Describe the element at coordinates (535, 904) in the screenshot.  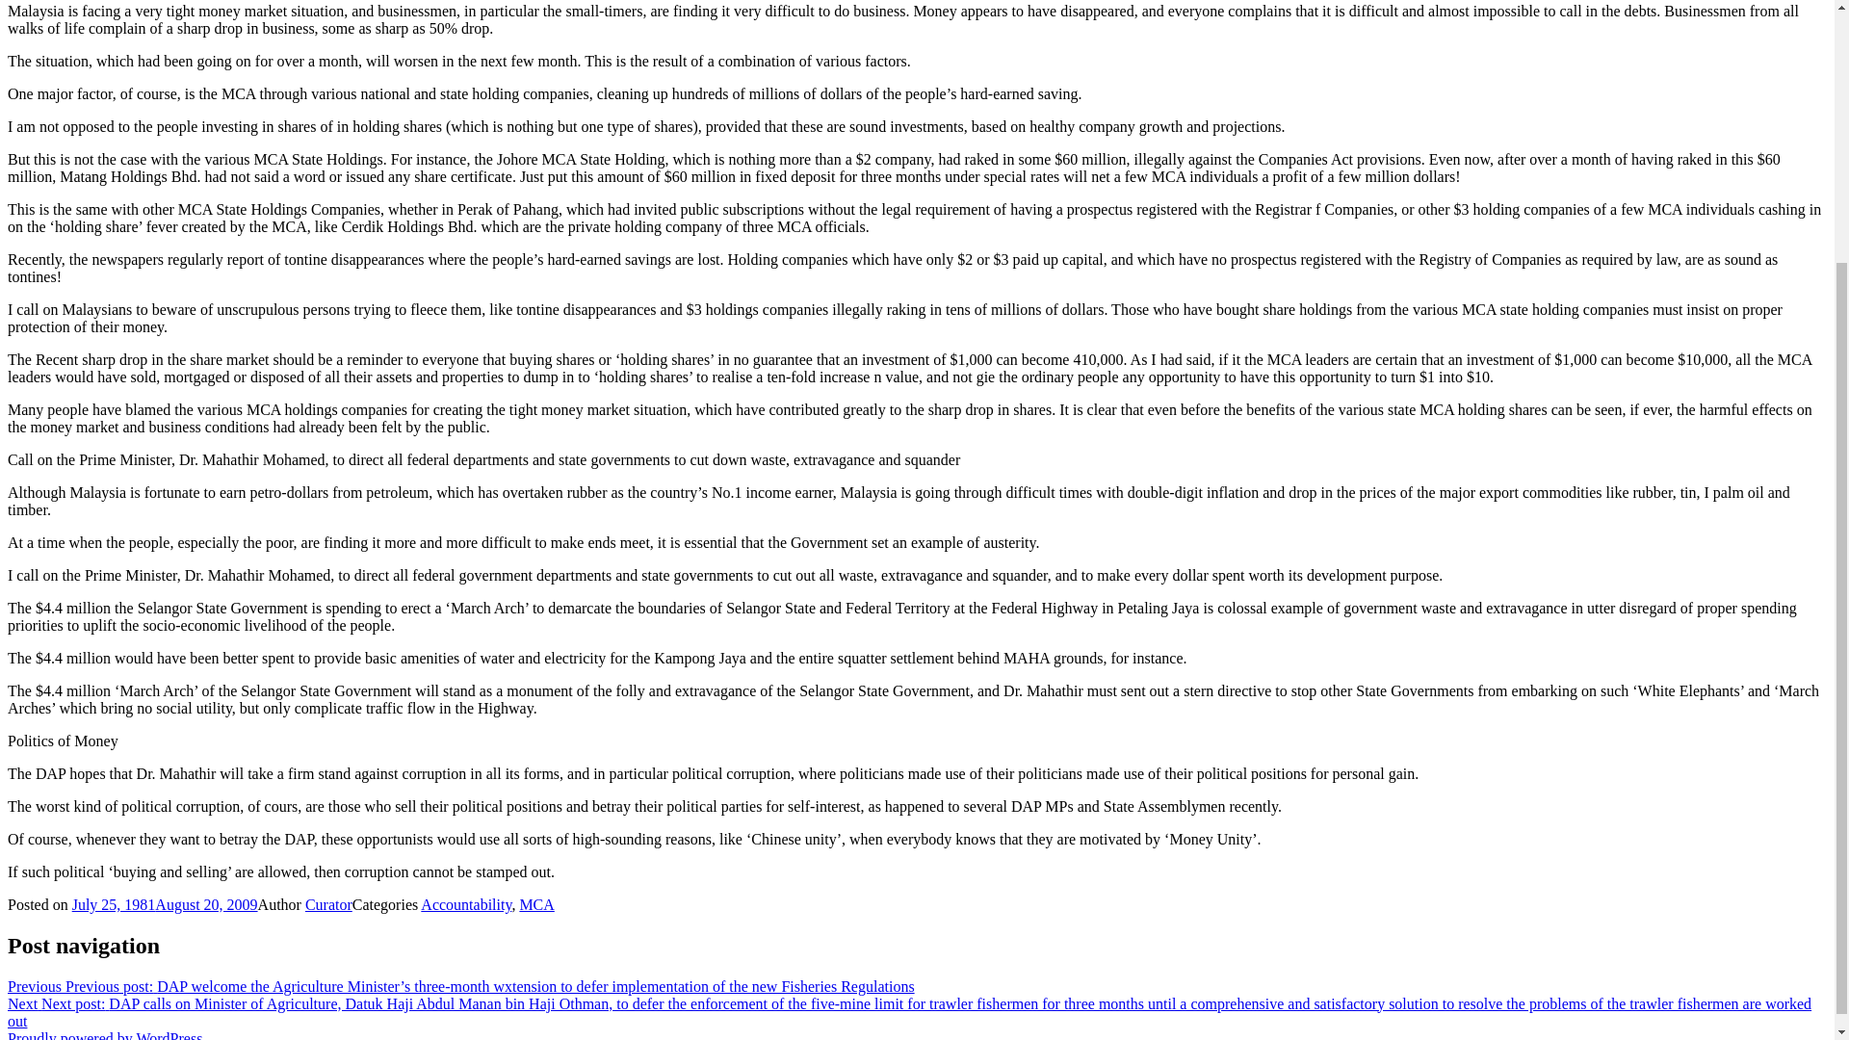
I see `MCA` at that location.